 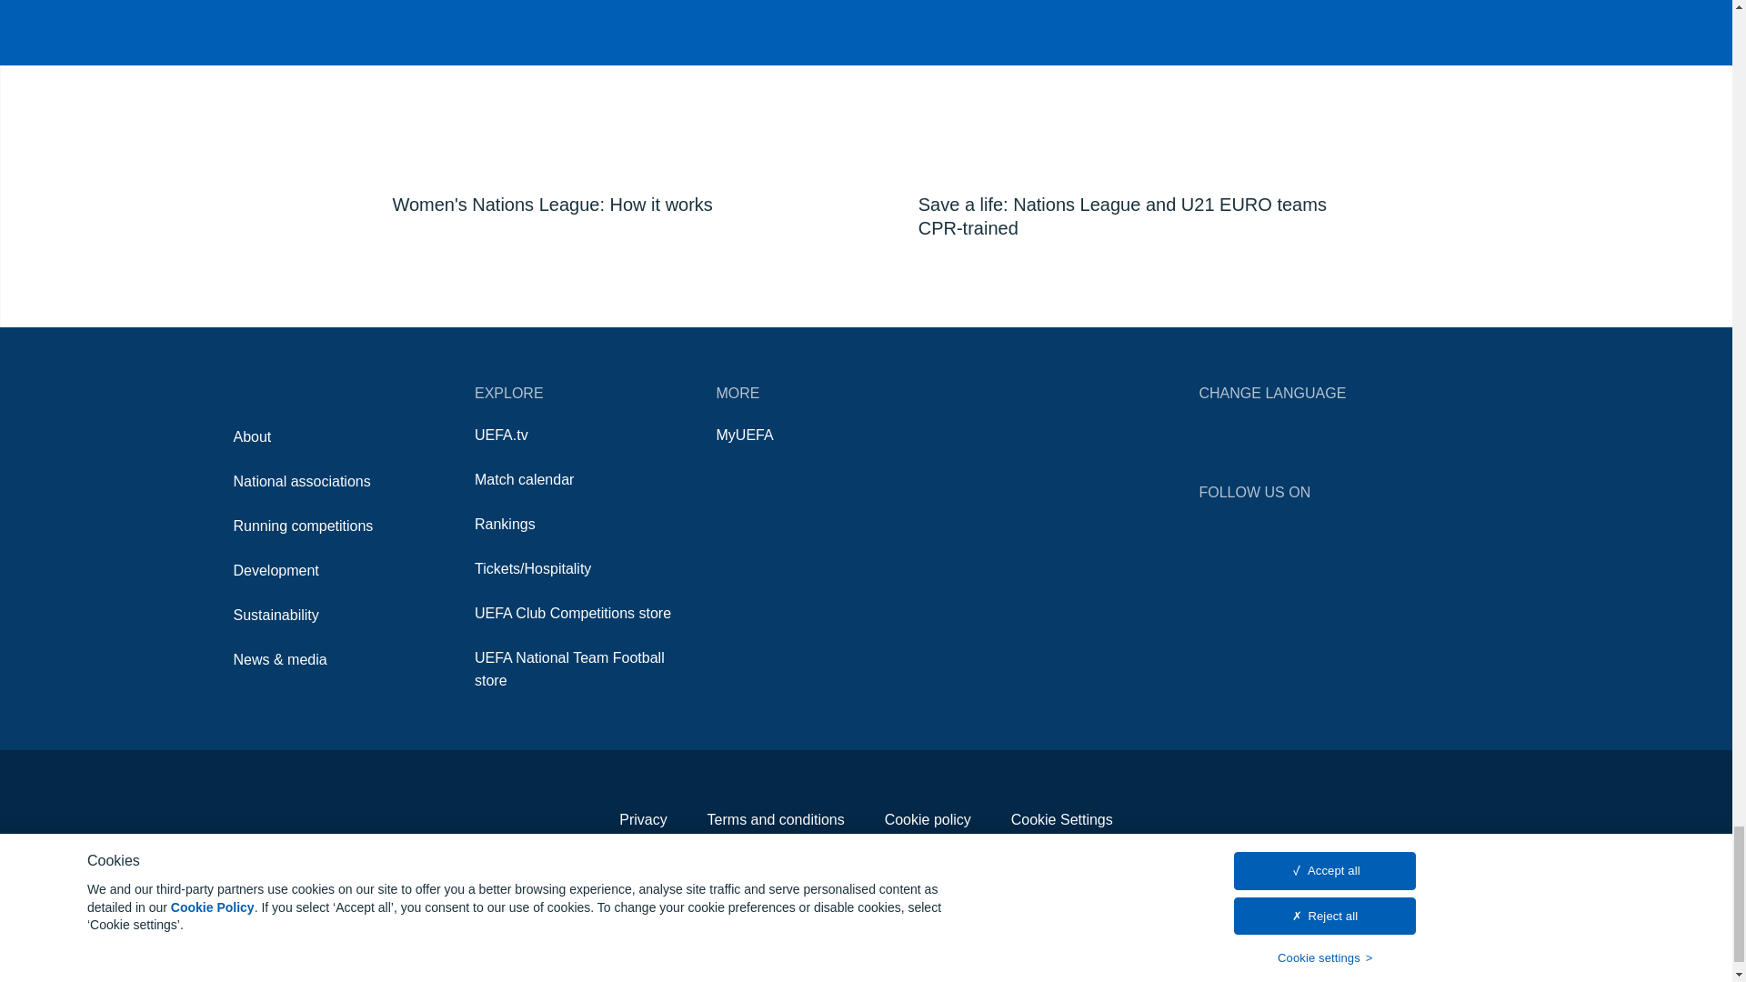 What do you see at coordinates (643, 820) in the screenshot?
I see `Privacy` at bounding box center [643, 820].